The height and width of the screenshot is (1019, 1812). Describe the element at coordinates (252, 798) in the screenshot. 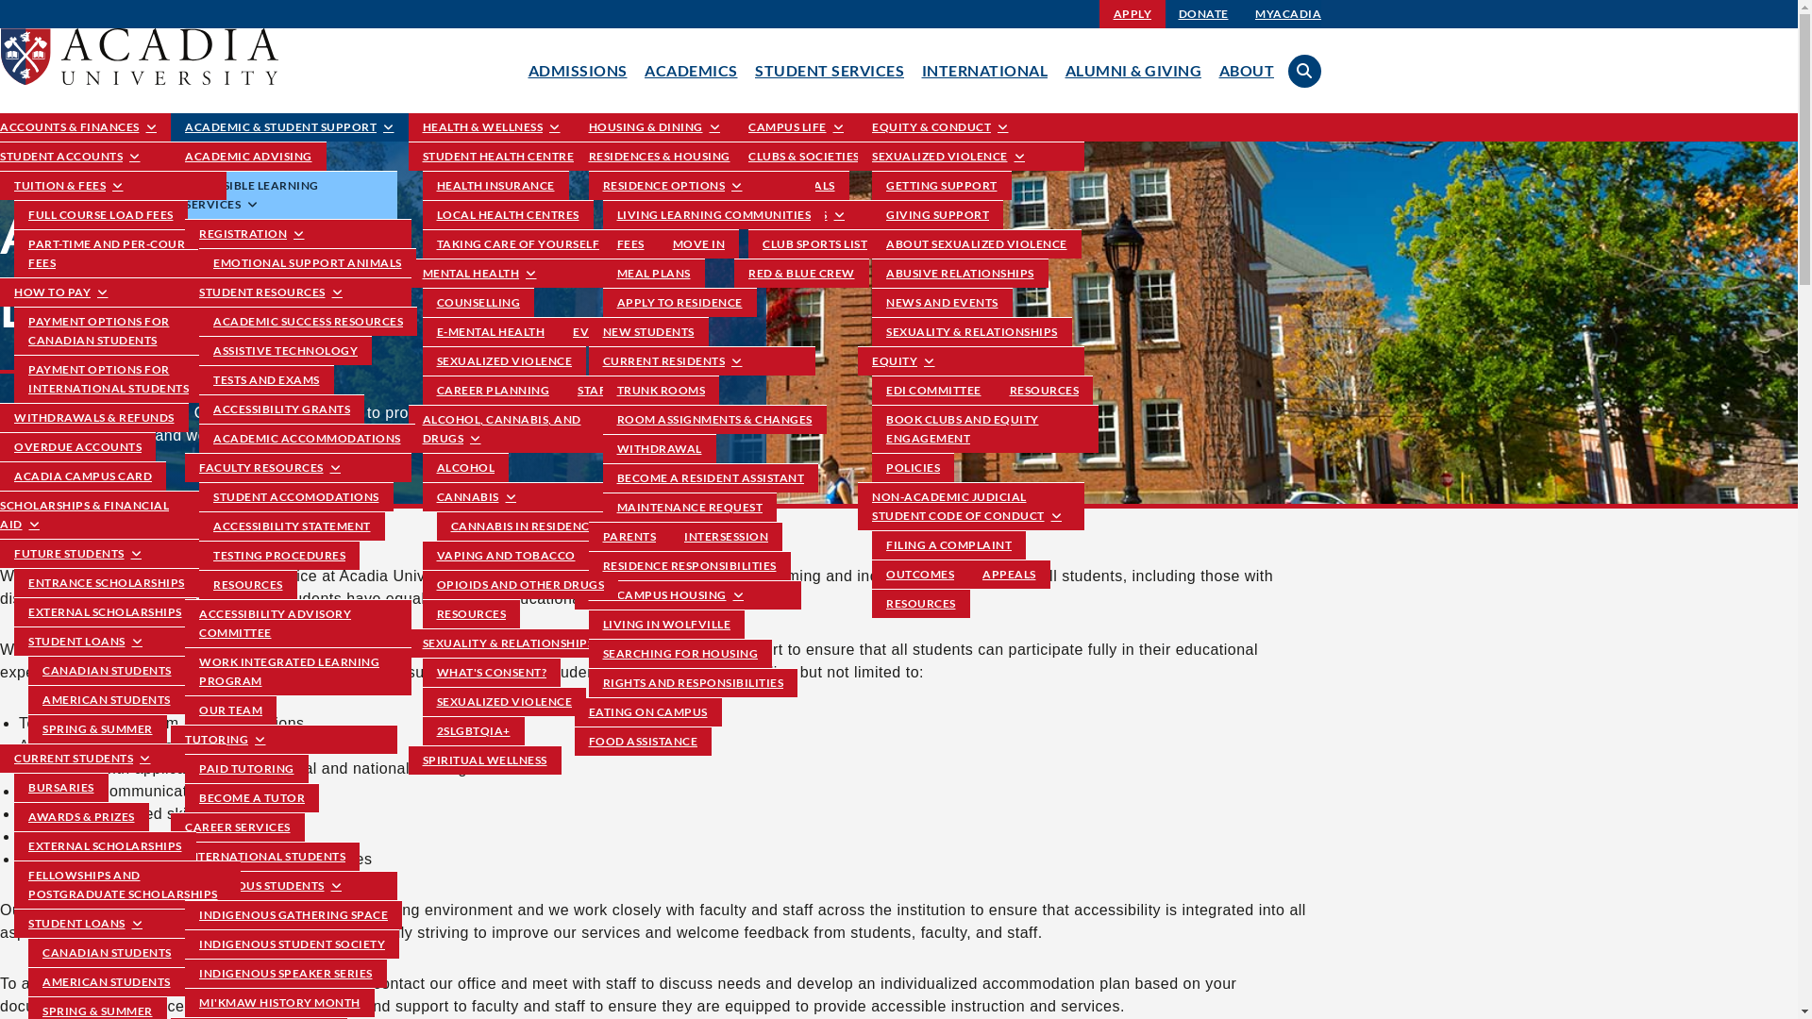

I see `BECOME A TUTOR` at that location.